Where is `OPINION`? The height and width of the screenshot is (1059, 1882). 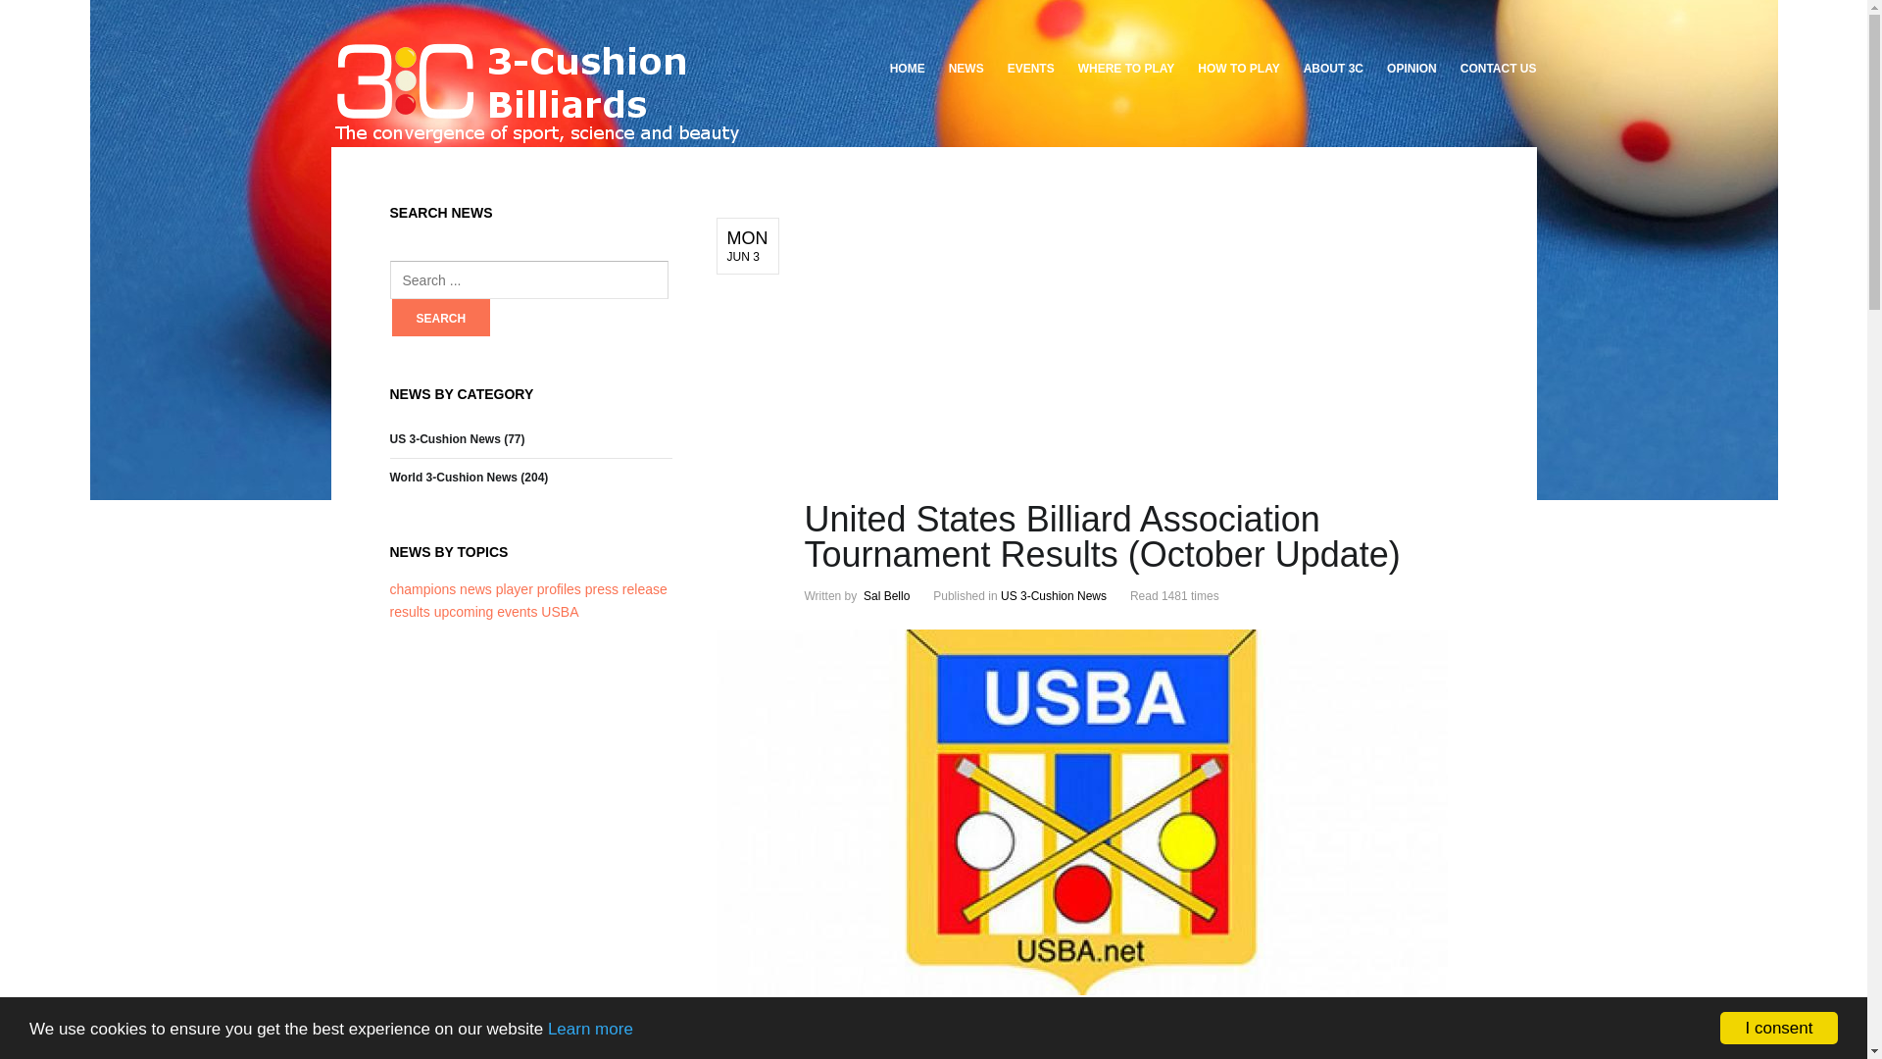
OPINION is located at coordinates (1411, 69).